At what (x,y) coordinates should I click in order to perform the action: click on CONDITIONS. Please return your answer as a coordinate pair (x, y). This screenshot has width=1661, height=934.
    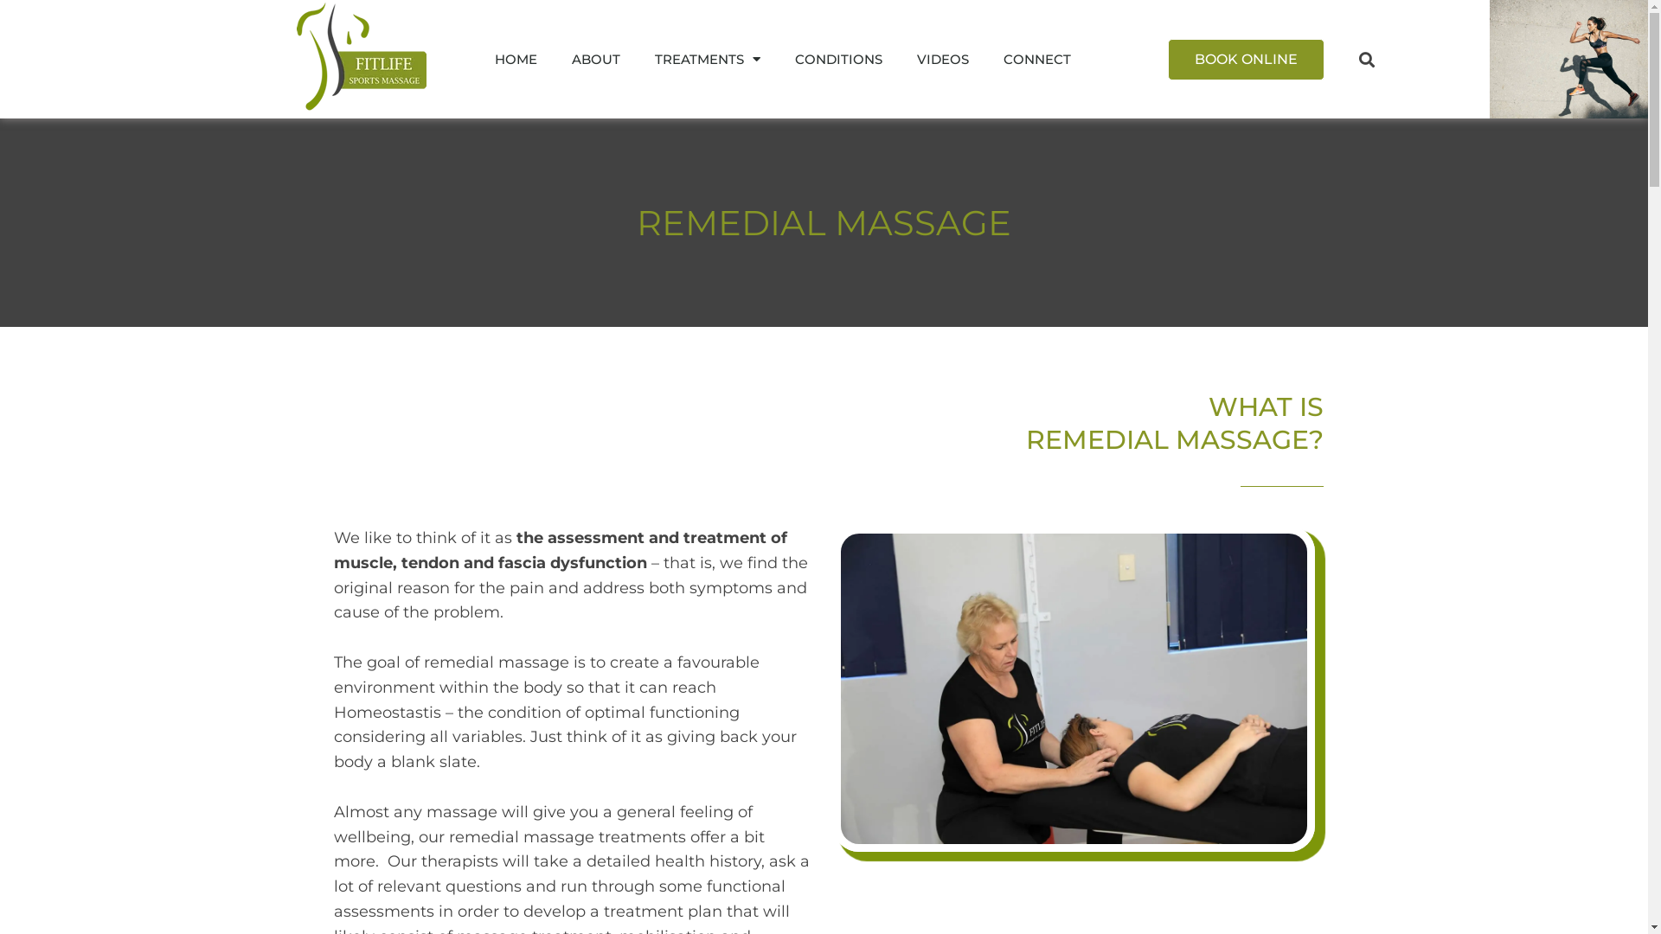
    Looking at the image, I should click on (839, 59).